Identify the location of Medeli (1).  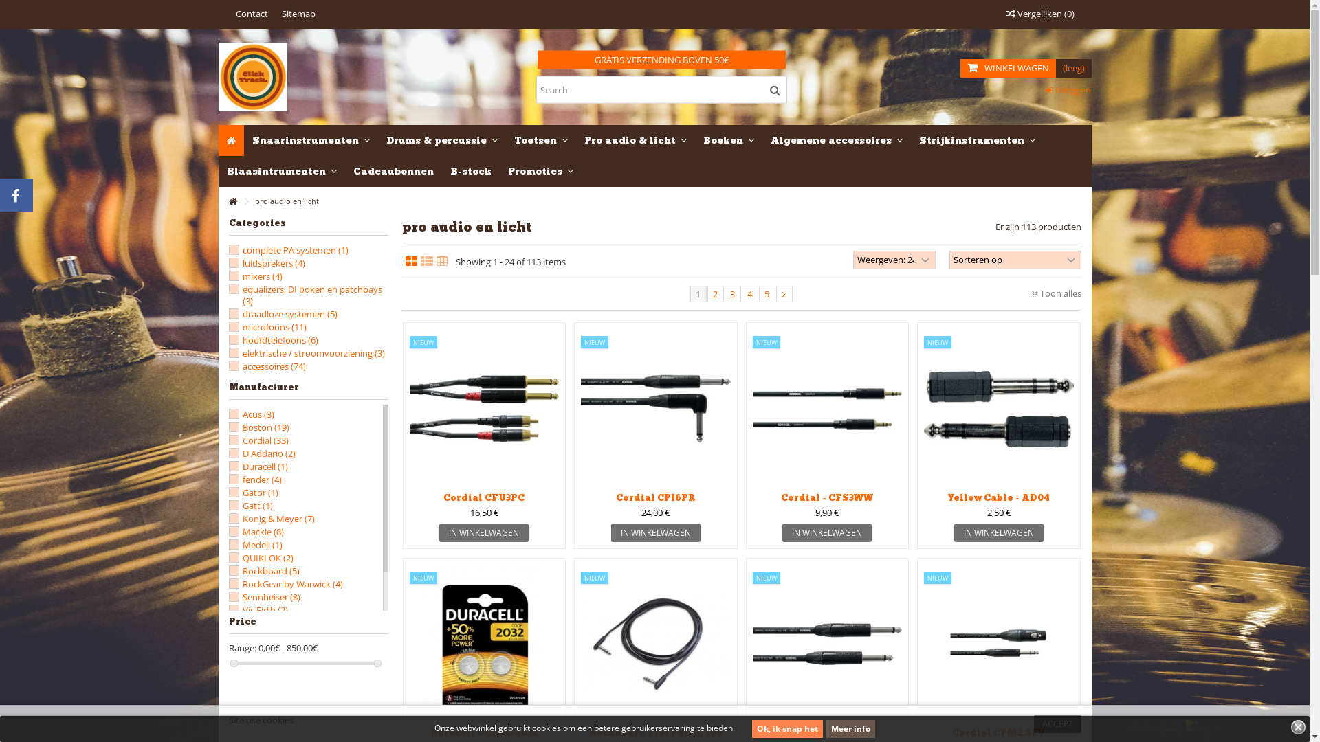
(262, 545).